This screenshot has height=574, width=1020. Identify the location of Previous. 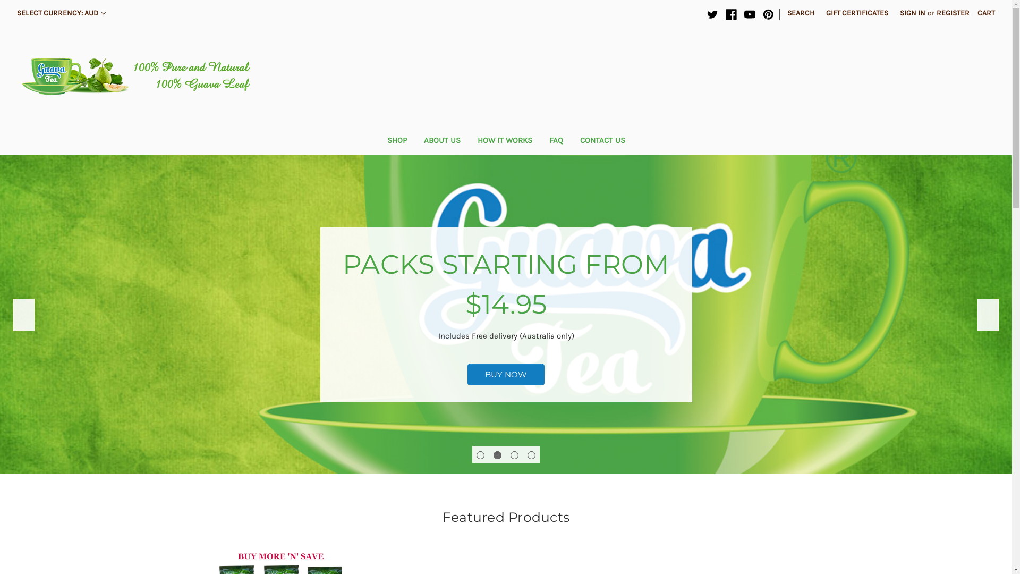
(24, 315).